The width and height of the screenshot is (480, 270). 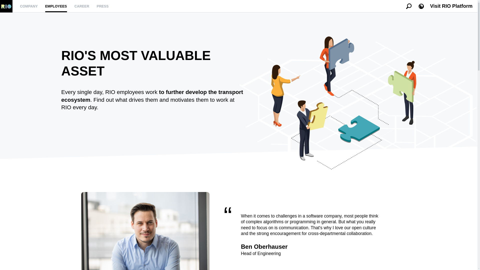 I want to click on COMPANY, so click(x=29, y=6).